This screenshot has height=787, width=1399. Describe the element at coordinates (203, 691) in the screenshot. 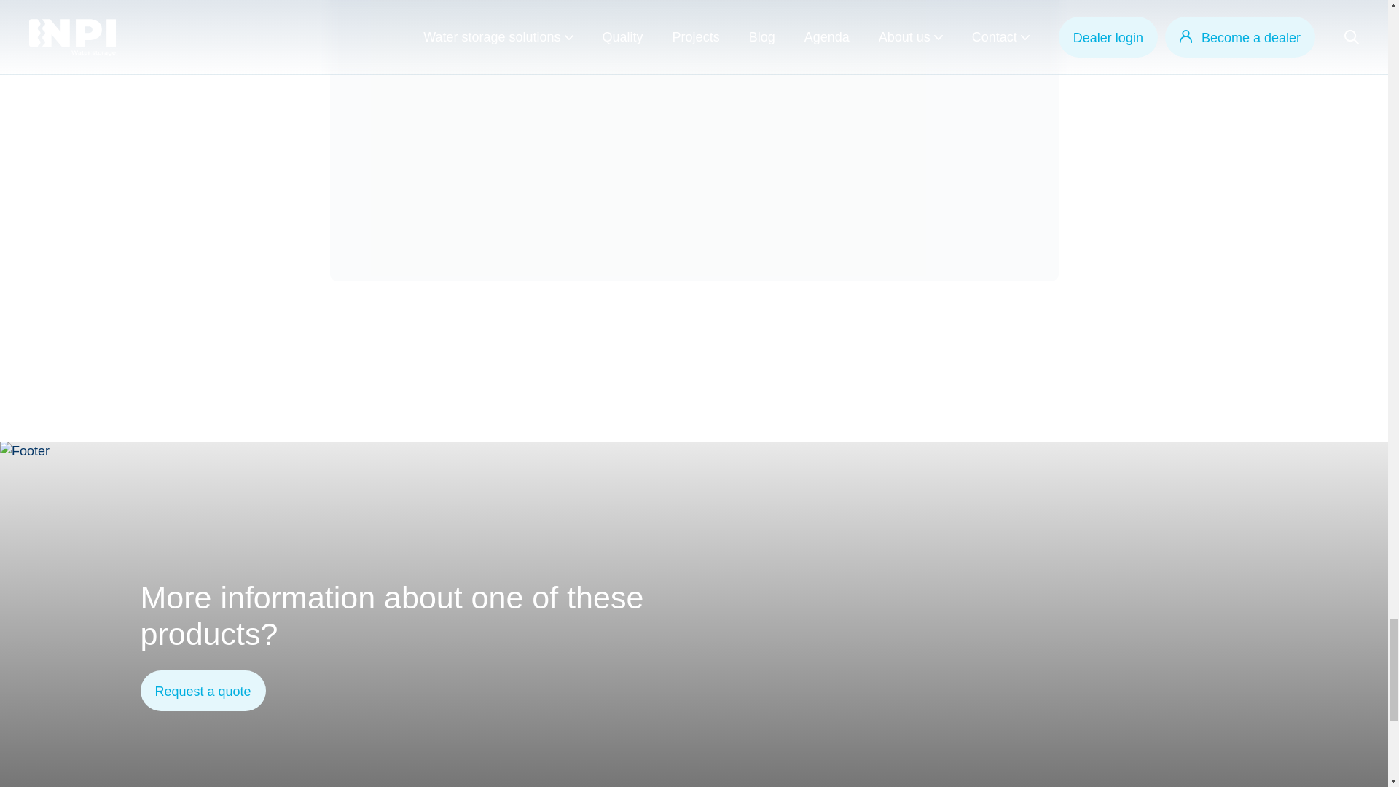

I see `Request a quote` at that location.